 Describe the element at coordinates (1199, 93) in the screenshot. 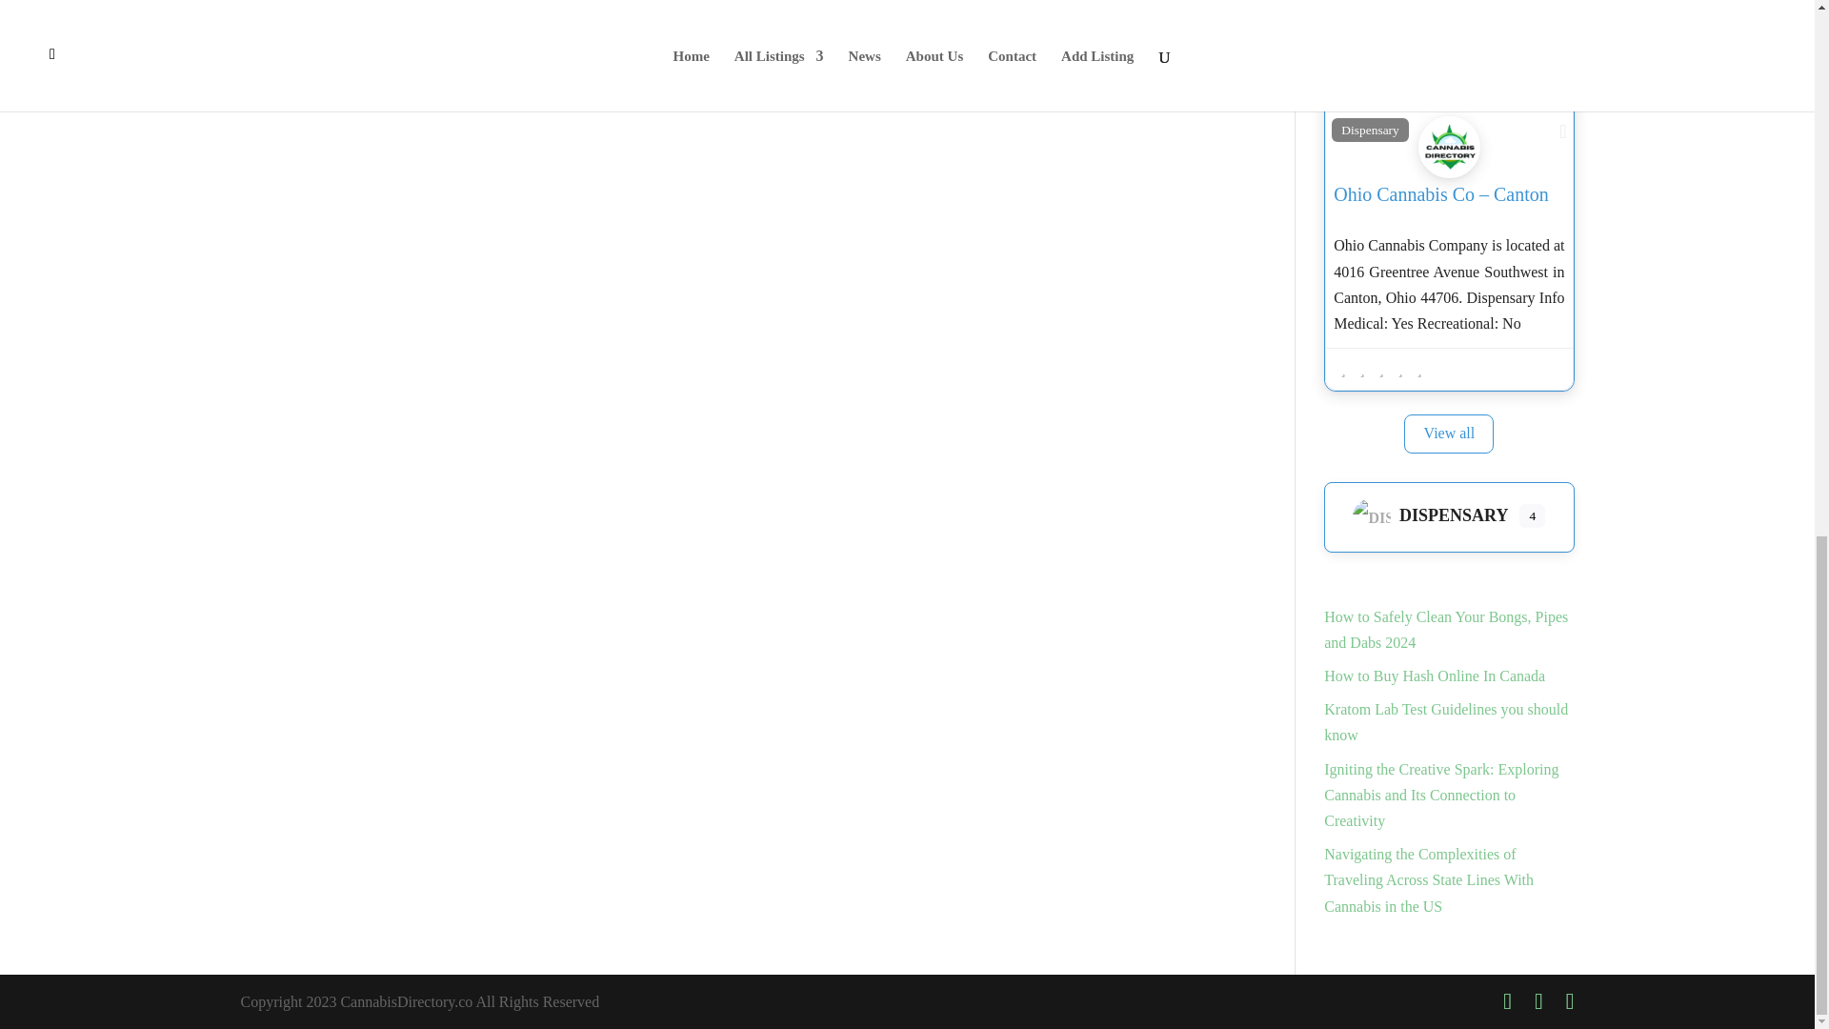

I see `Next` at that location.